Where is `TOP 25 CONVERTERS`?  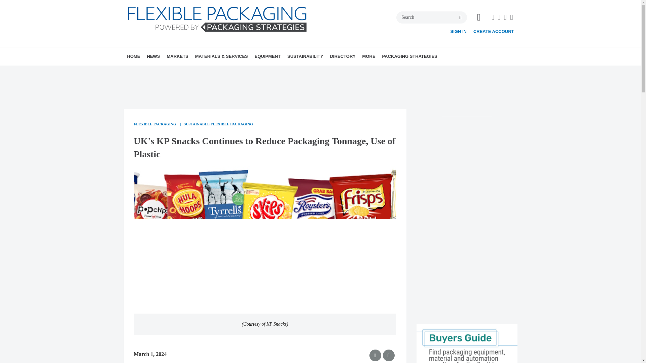 TOP 25 CONVERTERS is located at coordinates (404, 71).